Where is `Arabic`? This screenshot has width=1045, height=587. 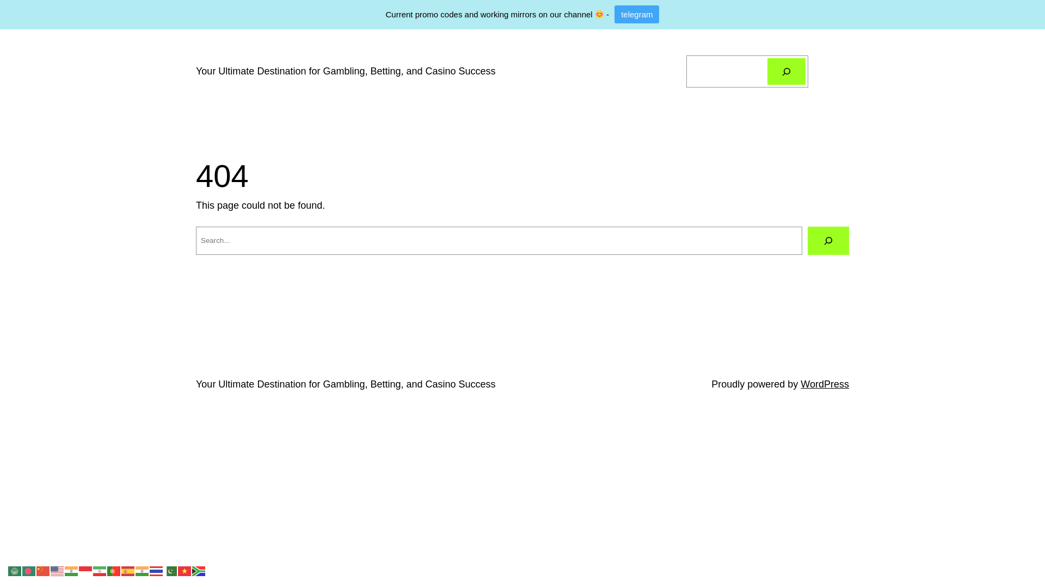 Arabic is located at coordinates (15, 571).